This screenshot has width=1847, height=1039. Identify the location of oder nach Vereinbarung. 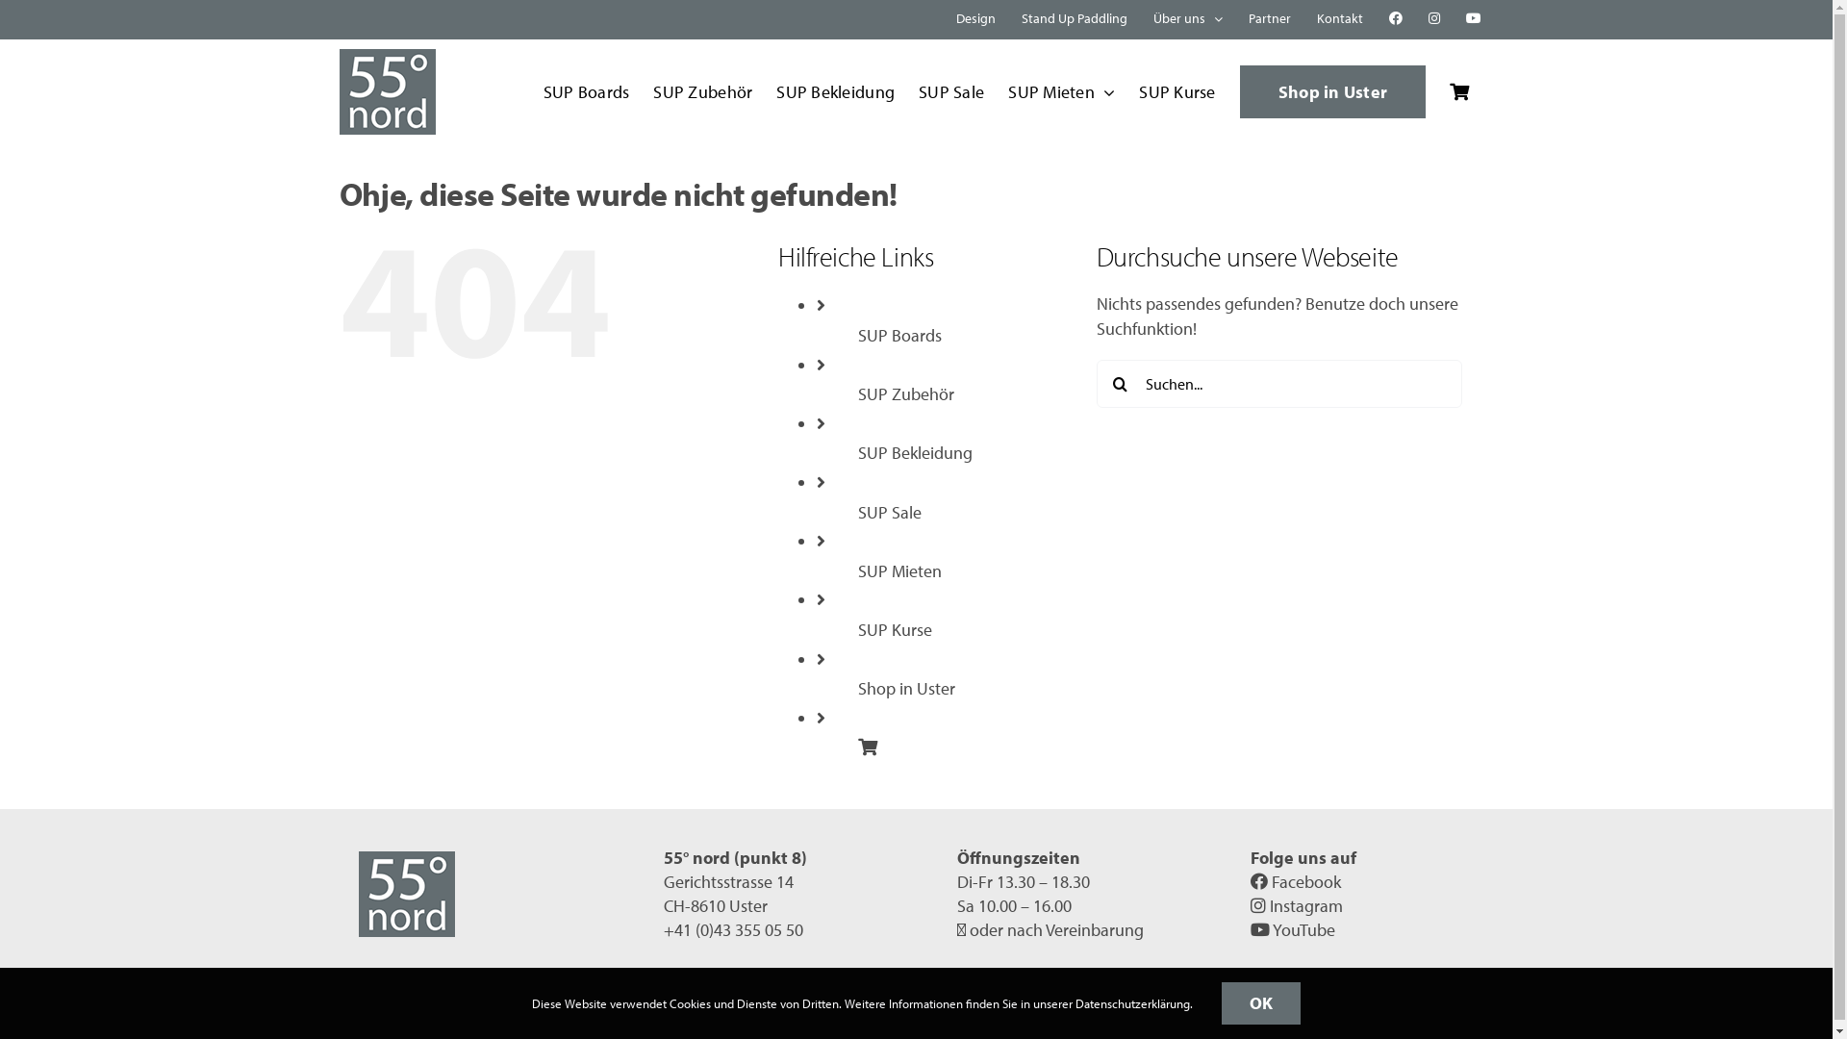
(1056, 929).